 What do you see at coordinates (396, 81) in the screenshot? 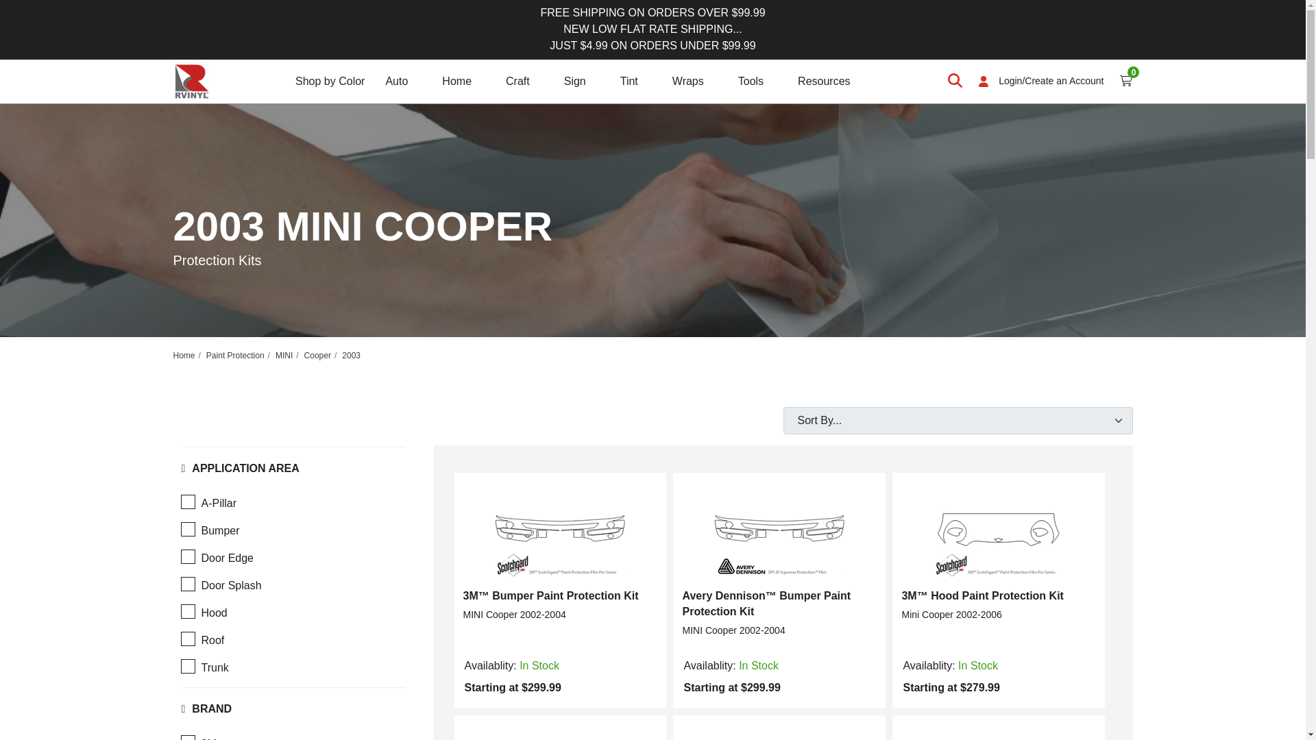
I see `Auto` at bounding box center [396, 81].